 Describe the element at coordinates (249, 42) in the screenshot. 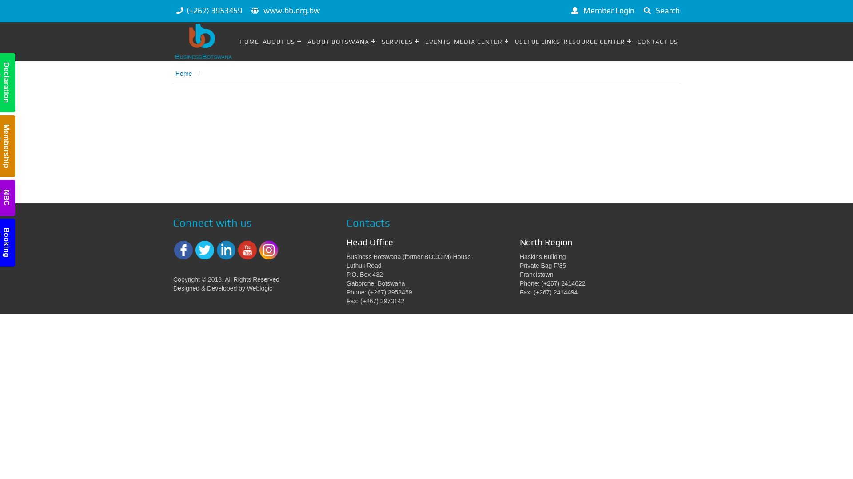

I see `HOME` at that location.